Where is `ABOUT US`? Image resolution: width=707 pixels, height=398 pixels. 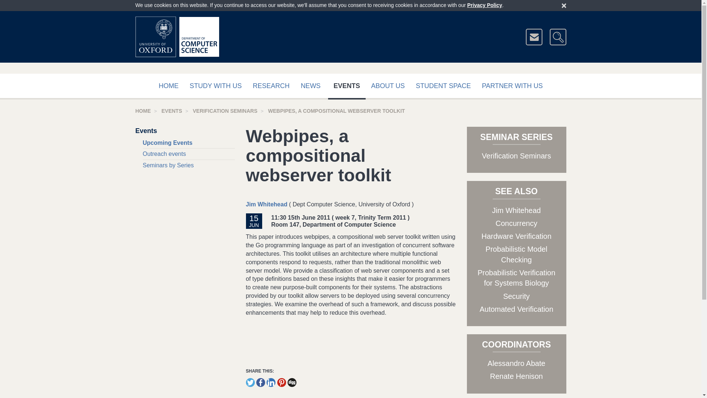
ABOUT US is located at coordinates (388, 86).